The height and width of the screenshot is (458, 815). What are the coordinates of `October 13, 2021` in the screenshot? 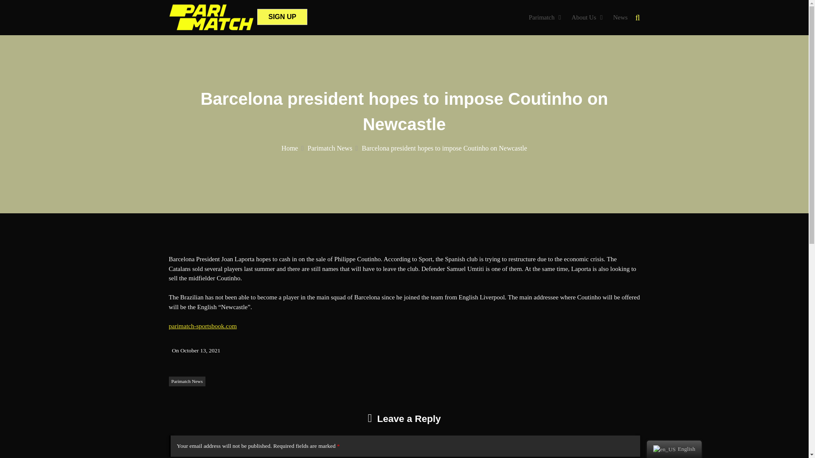 It's located at (200, 350).